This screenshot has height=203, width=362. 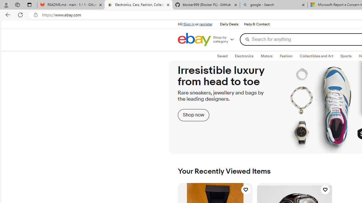 I want to click on Electronics, so click(x=244, y=56).